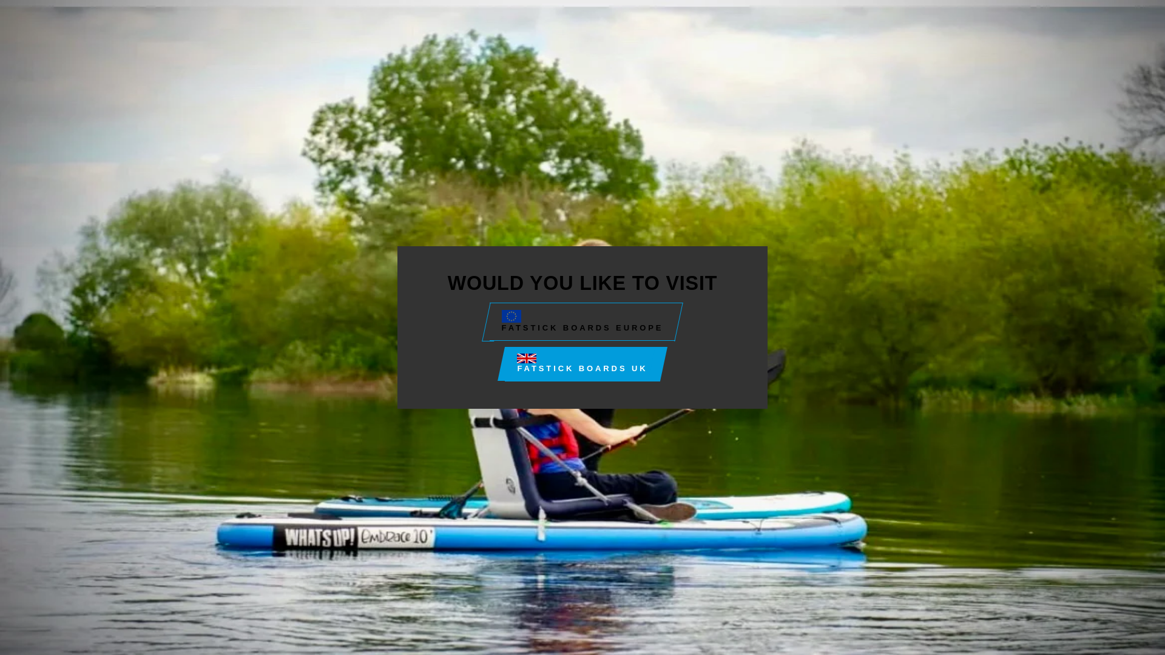  What do you see at coordinates (666, 581) in the screenshot?
I see `Shop Pay` at bounding box center [666, 581].